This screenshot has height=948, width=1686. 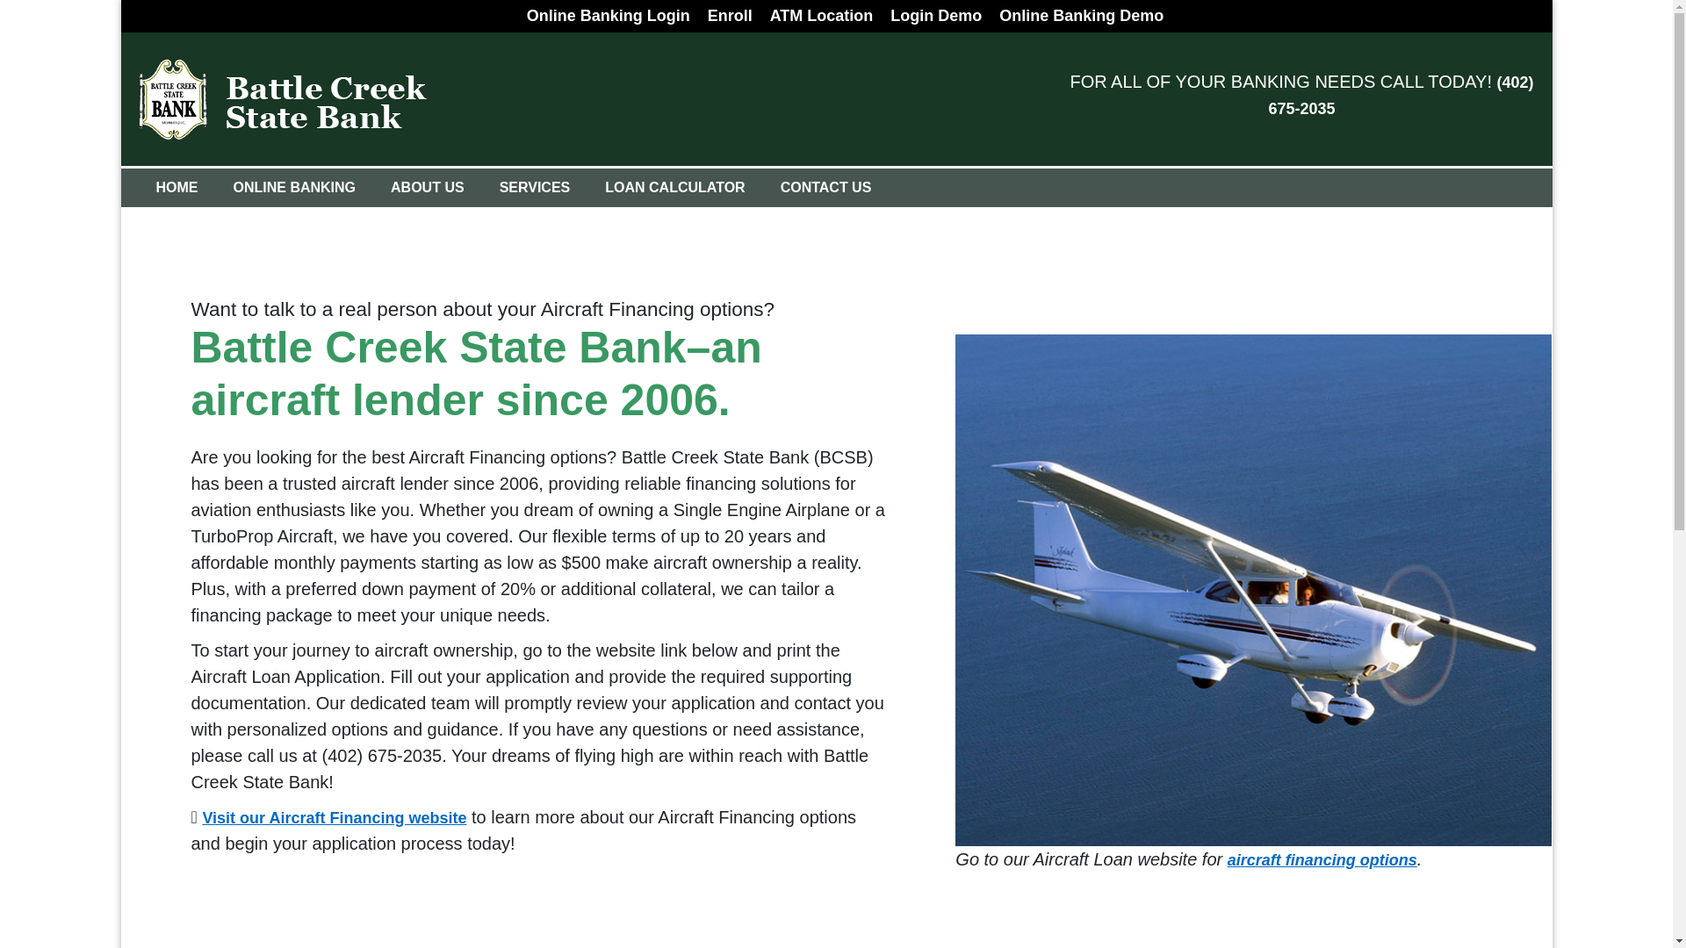 What do you see at coordinates (536, 188) in the screenshot?
I see `SERVICES` at bounding box center [536, 188].